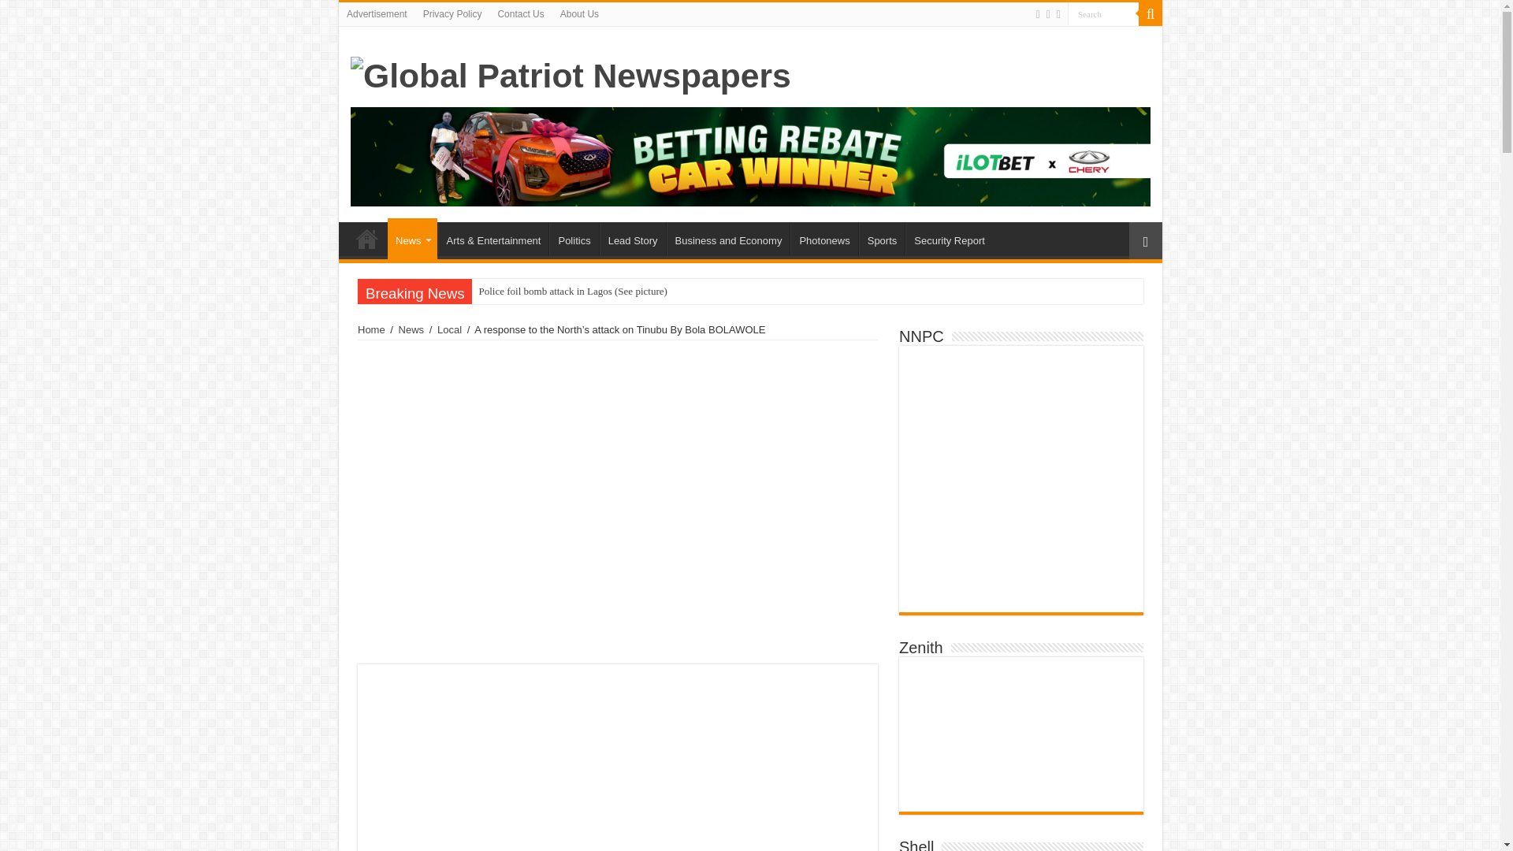 The height and width of the screenshot is (851, 1513). I want to click on Politics, so click(573, 238).